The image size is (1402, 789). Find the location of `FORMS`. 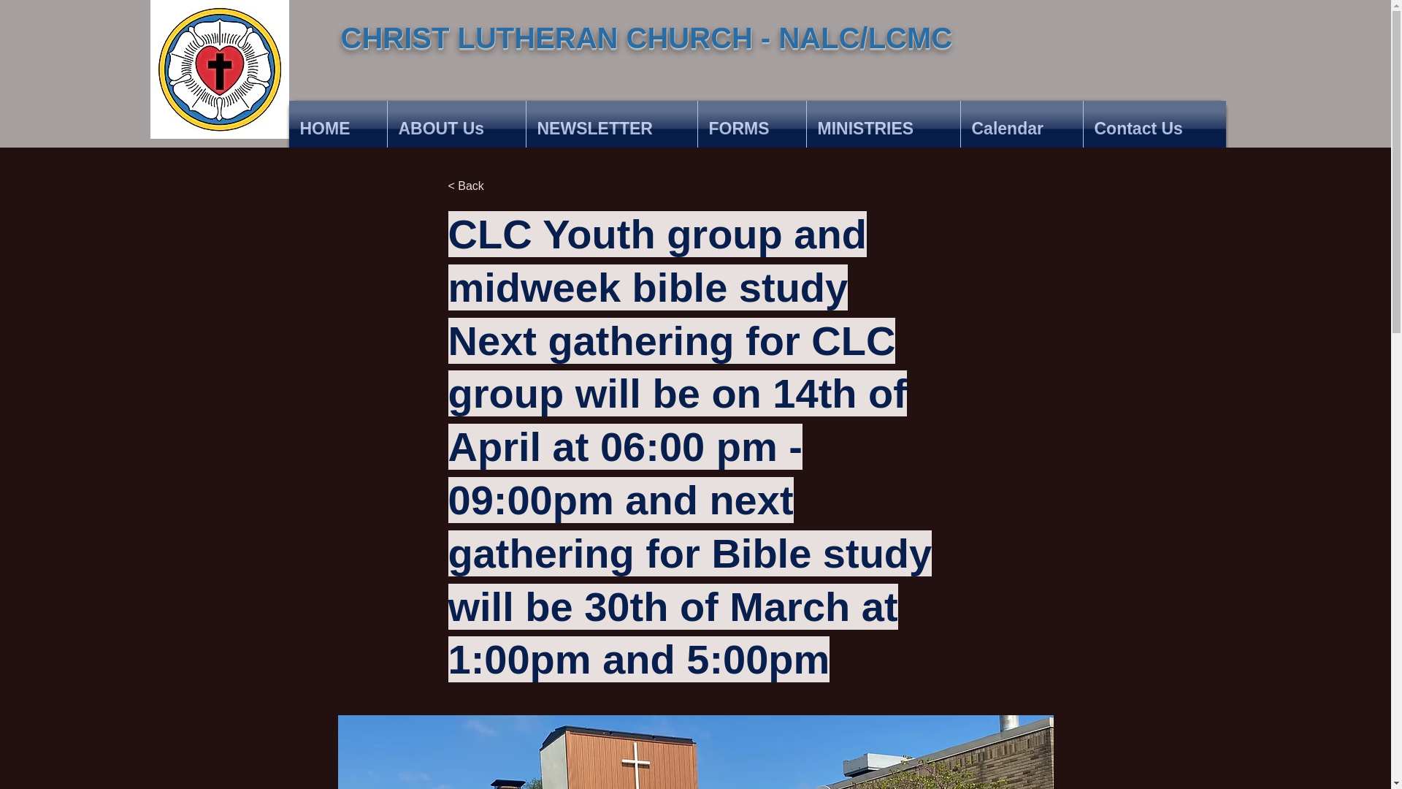

FORMS is located at coordinates (752, 129).